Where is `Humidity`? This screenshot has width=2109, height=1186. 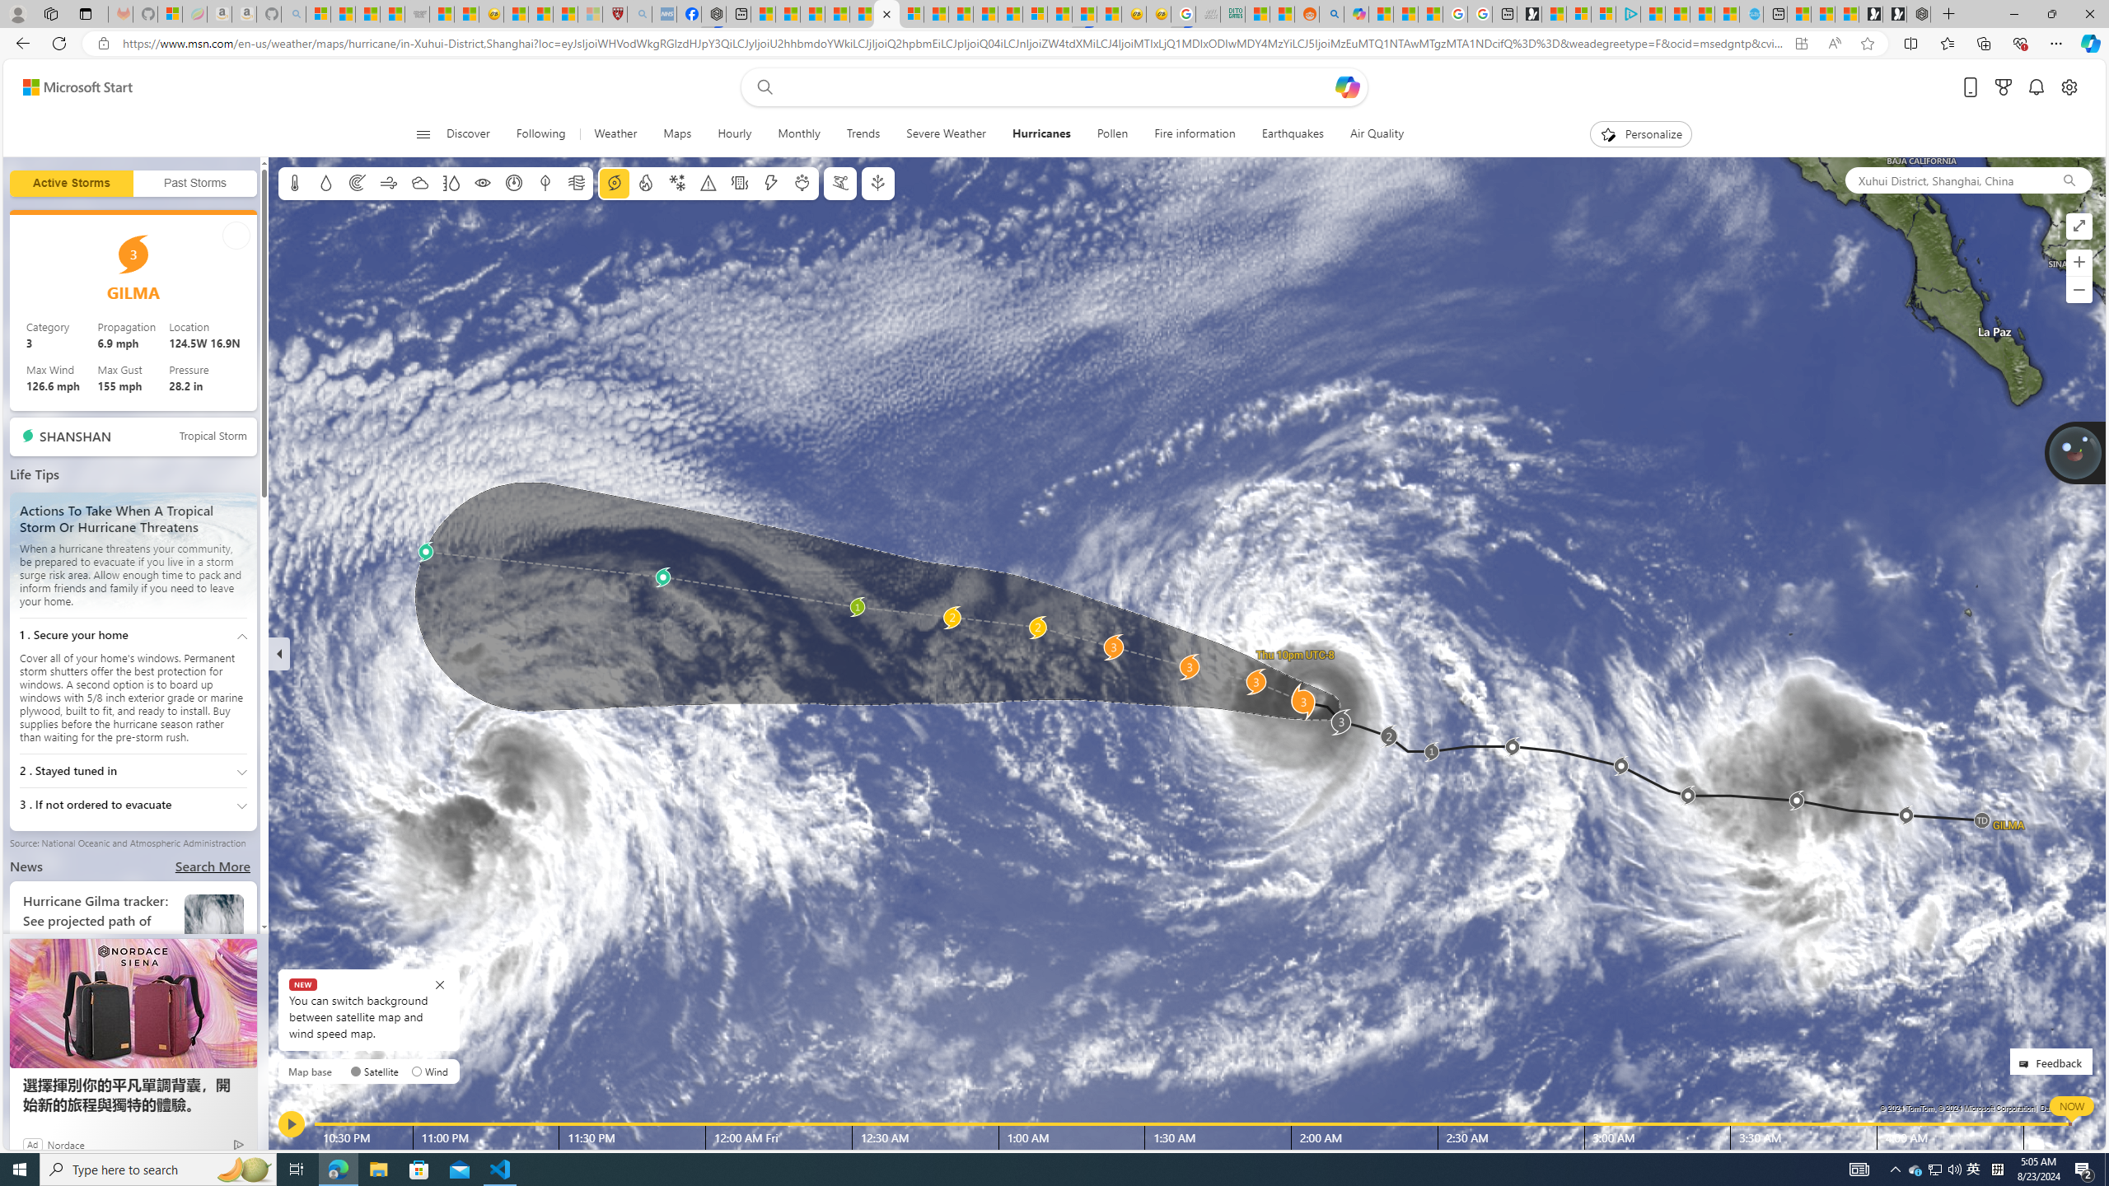 Humidity is located at coordinates (451, 183).